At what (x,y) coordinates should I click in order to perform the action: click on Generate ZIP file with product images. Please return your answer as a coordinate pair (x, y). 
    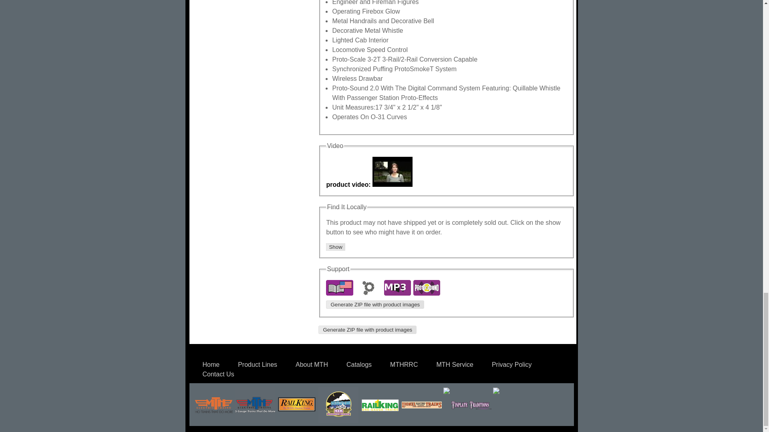
    Looking at the image, I should click on (367, 330).